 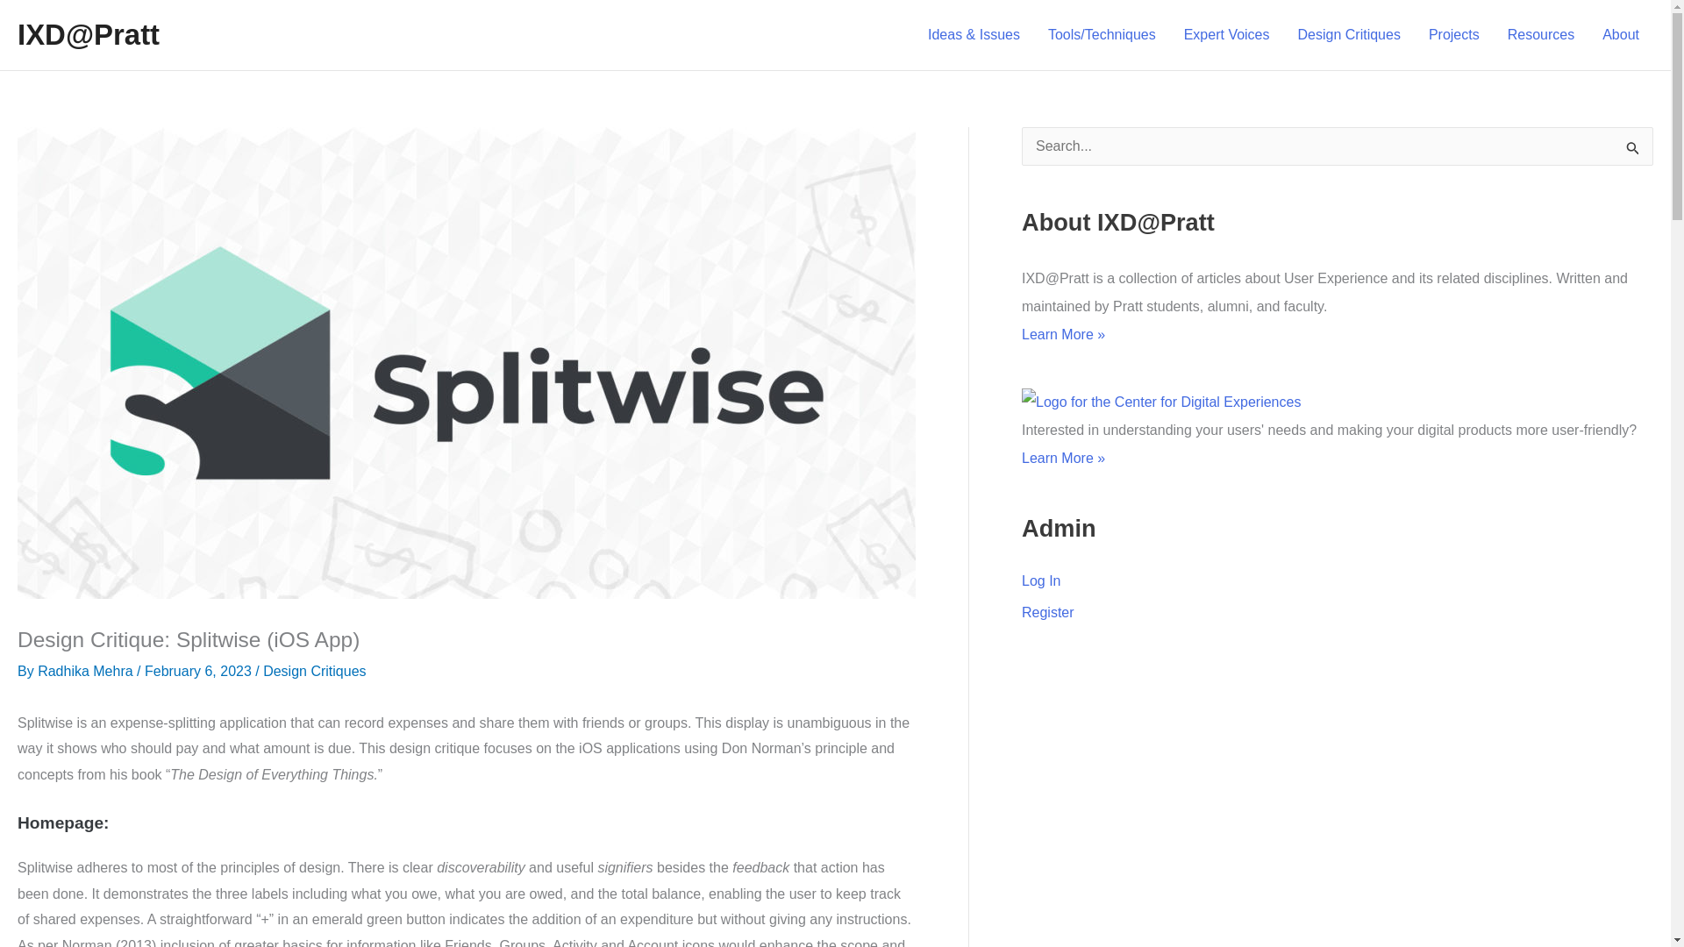 What do you see at coordinates (1349, 35) in the screenshot?
I see `Design Critiques` at bounding box center [1349, 35].